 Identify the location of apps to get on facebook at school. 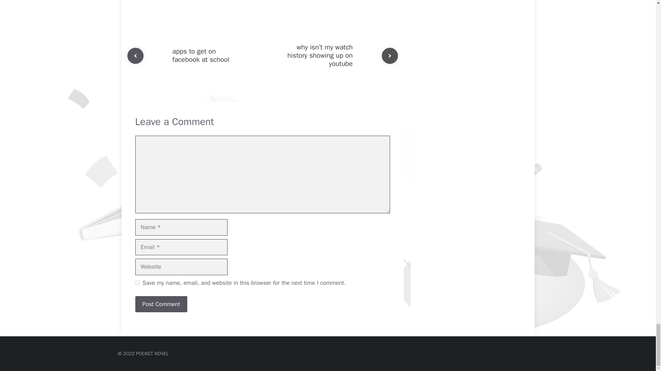
(200, 55).